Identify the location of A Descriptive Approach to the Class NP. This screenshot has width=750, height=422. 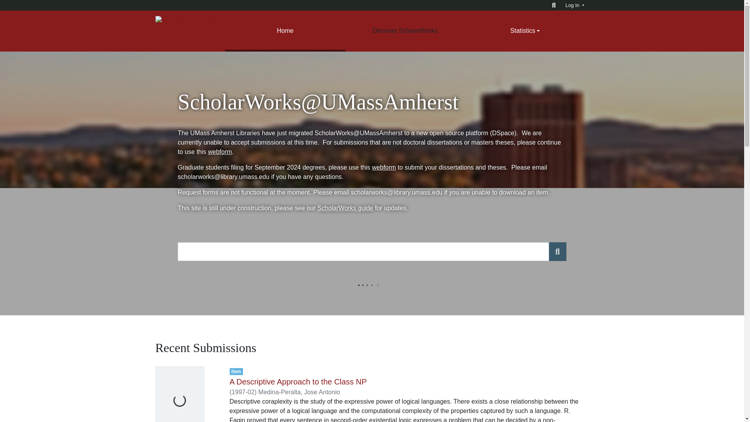
(298, 381).